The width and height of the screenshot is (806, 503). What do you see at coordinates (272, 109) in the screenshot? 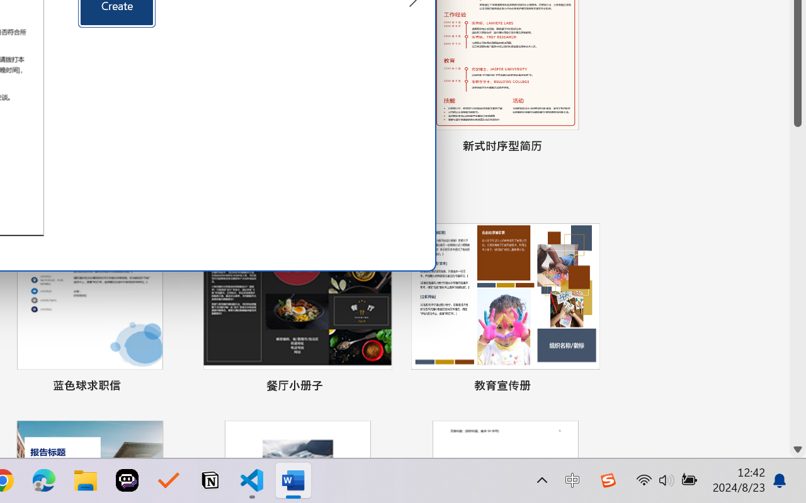
I see `Expand` at bounding box center [272, 109].